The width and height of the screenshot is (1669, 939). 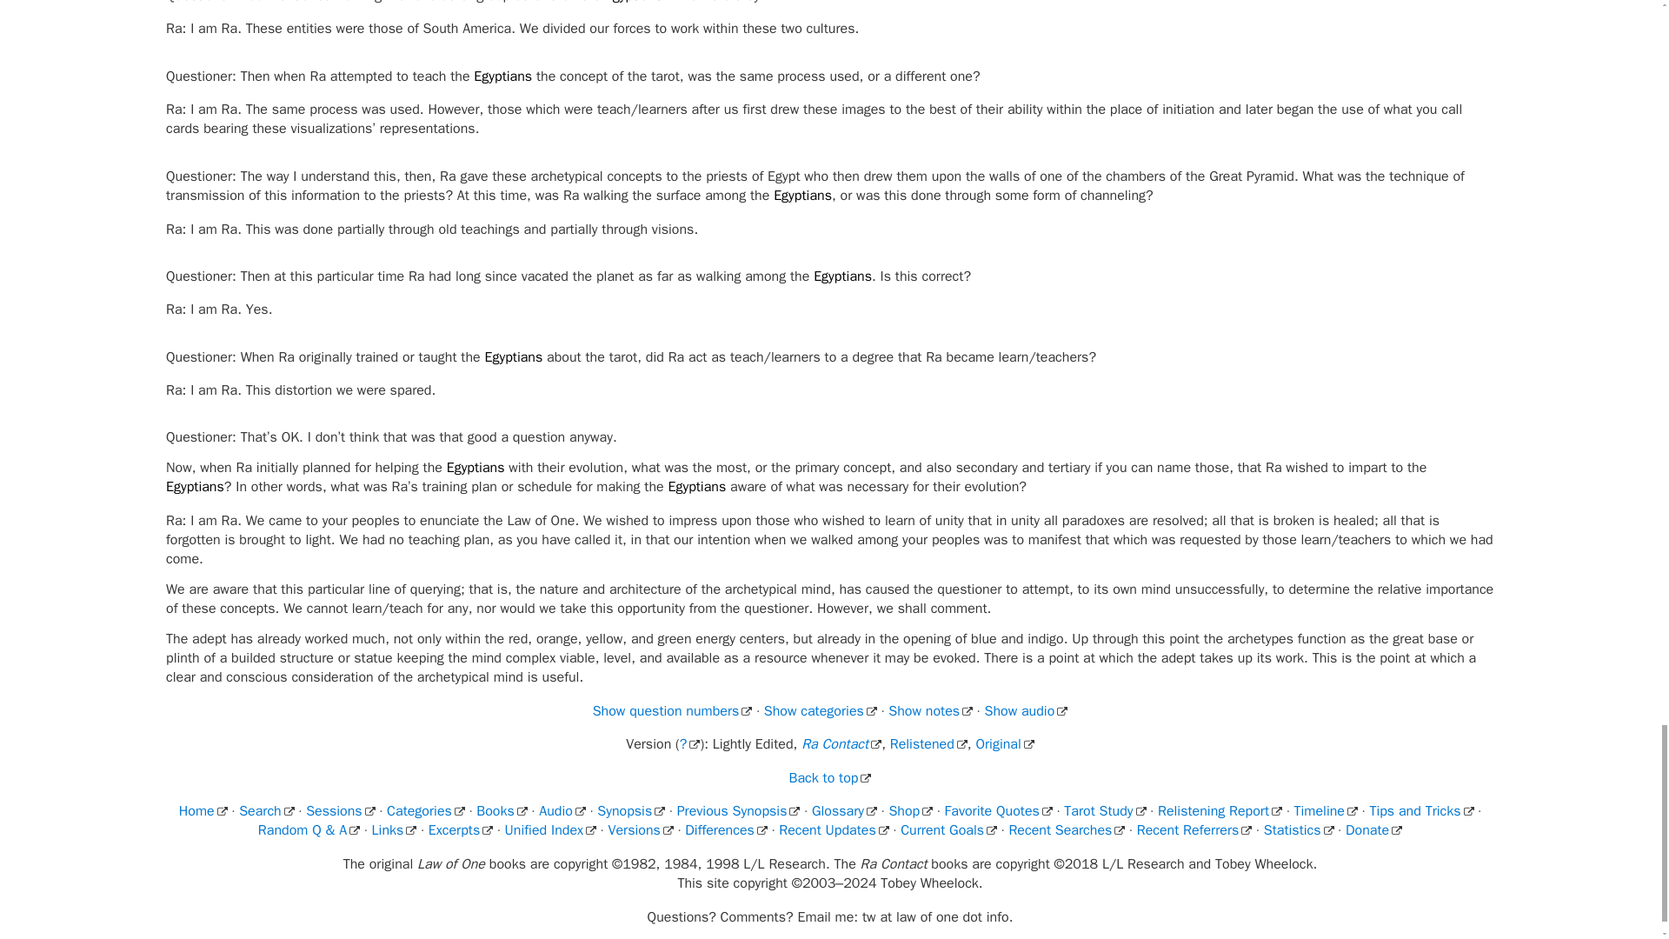 I want to click on Search, so click(x=266, y=810).